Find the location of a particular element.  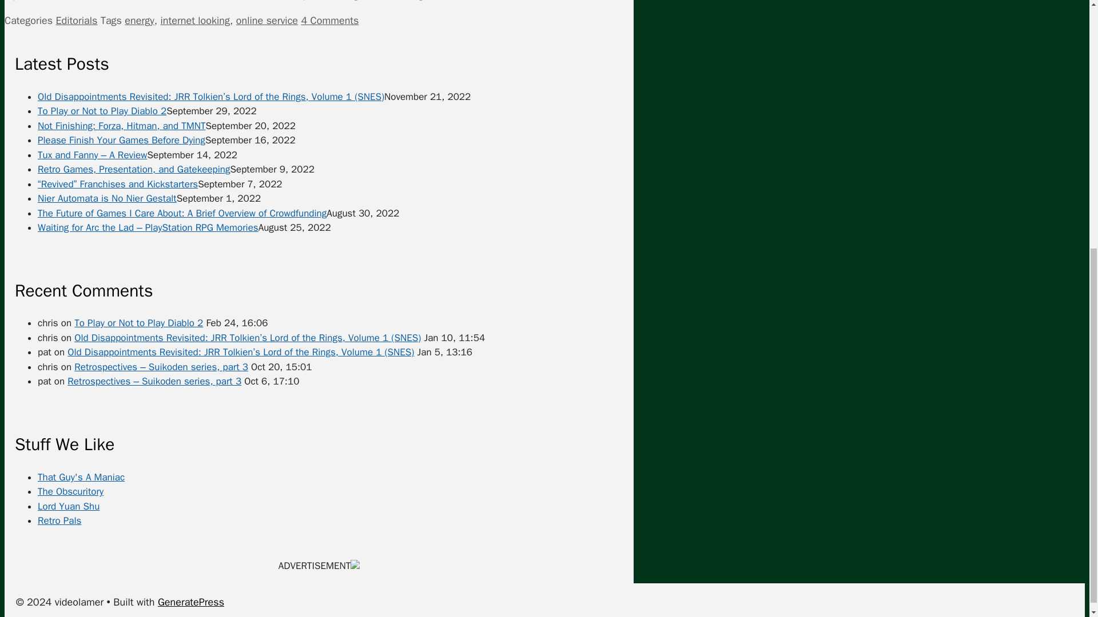

Retro Pals is located at coordinates (59, 520).